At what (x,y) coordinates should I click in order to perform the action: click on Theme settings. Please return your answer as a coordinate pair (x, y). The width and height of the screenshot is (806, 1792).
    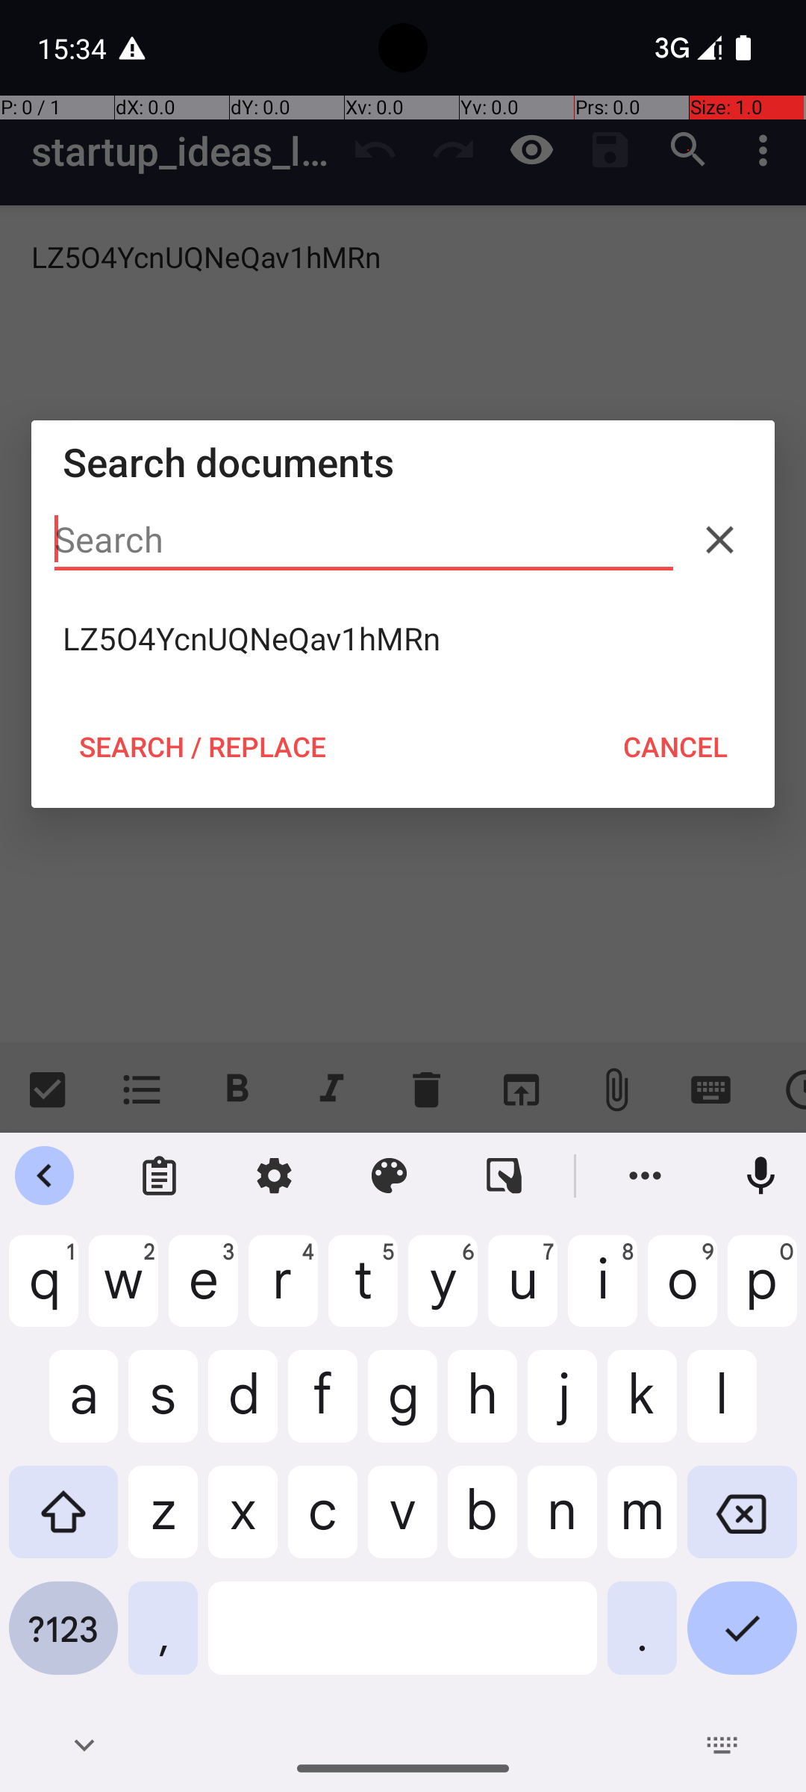
    Looking at the image, I should click on (390, 1176).